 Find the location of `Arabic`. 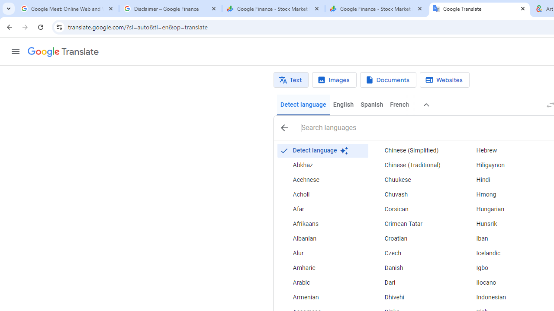

Arabic is located at coordinates (323, 283).